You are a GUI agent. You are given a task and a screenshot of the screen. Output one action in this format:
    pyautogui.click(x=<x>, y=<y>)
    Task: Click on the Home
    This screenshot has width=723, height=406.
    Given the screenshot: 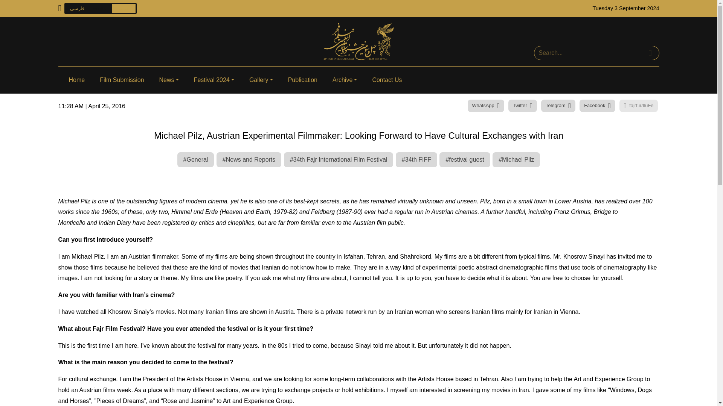 What is the action you would take?
    pyautogui.click(x=76, y=80)
    